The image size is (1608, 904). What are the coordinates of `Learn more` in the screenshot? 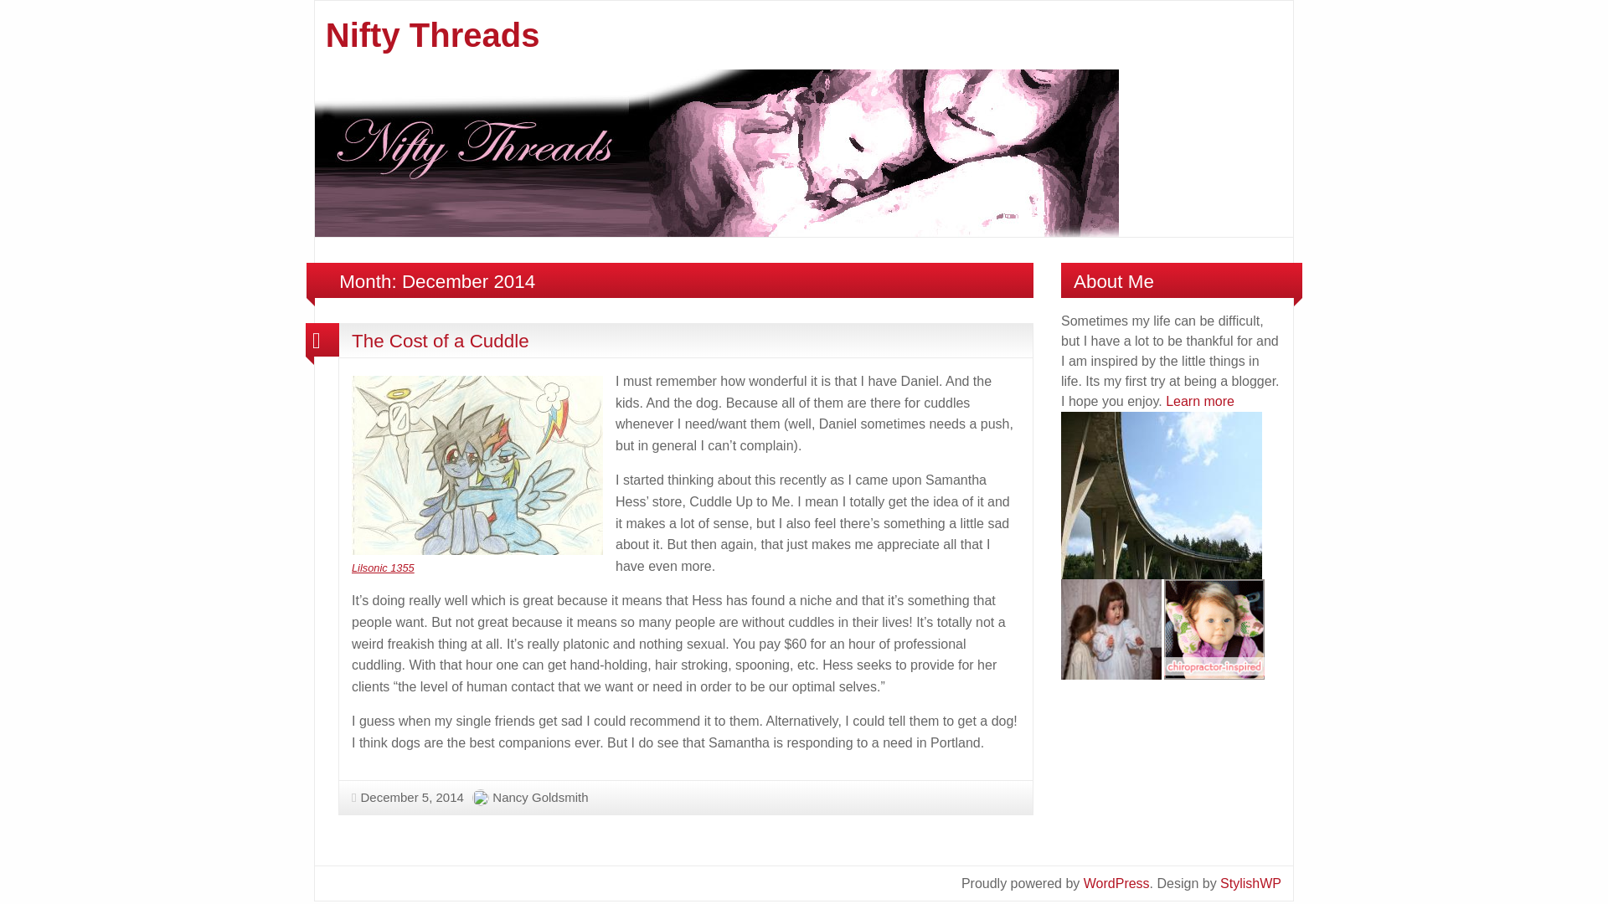 It's located at (1200, 401).